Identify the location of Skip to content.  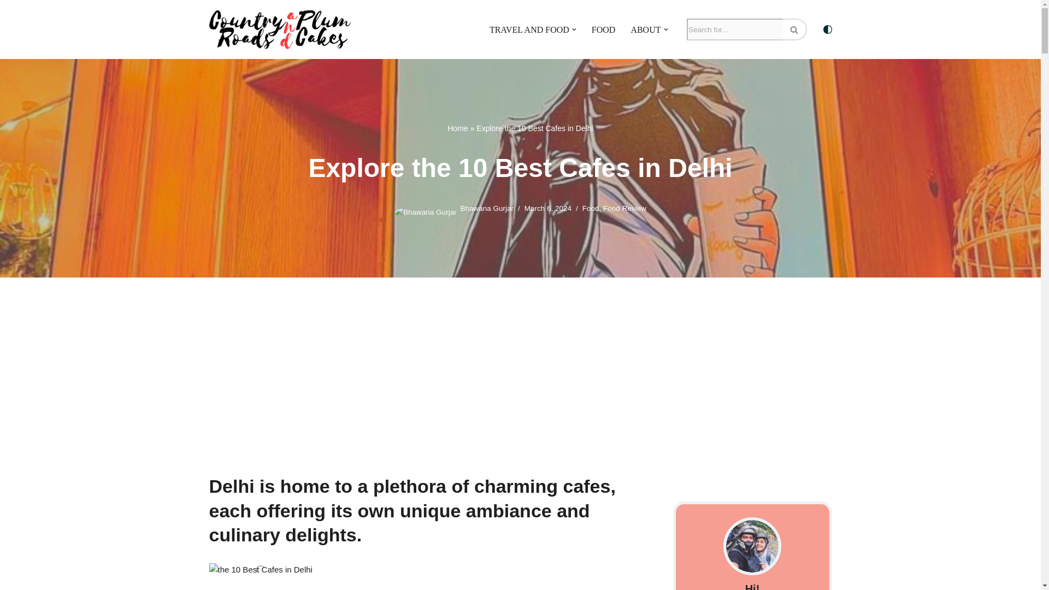
(8, 23).